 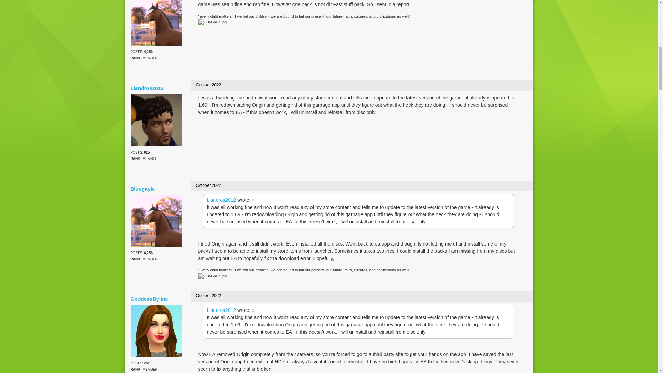 I want to click on October 2022, so click(x=209, y=85).